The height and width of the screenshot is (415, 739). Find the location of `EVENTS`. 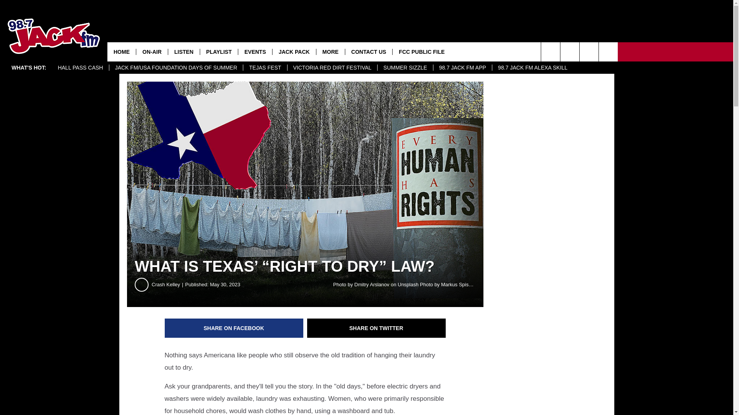

EVENTS is located at coordinates (255, 51).